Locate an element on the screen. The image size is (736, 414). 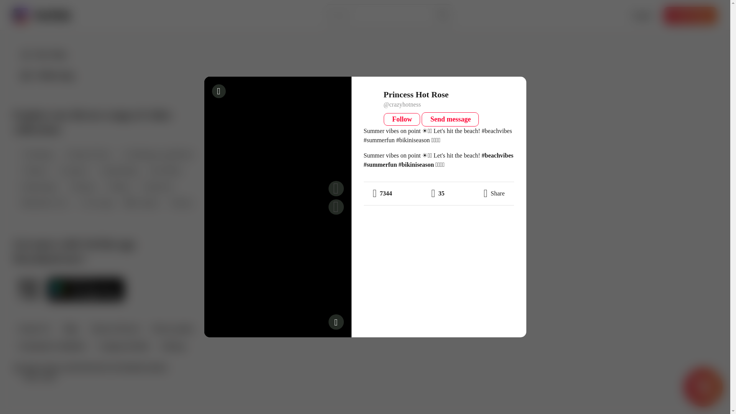
Sitemap is located at coordinates (172, 347).